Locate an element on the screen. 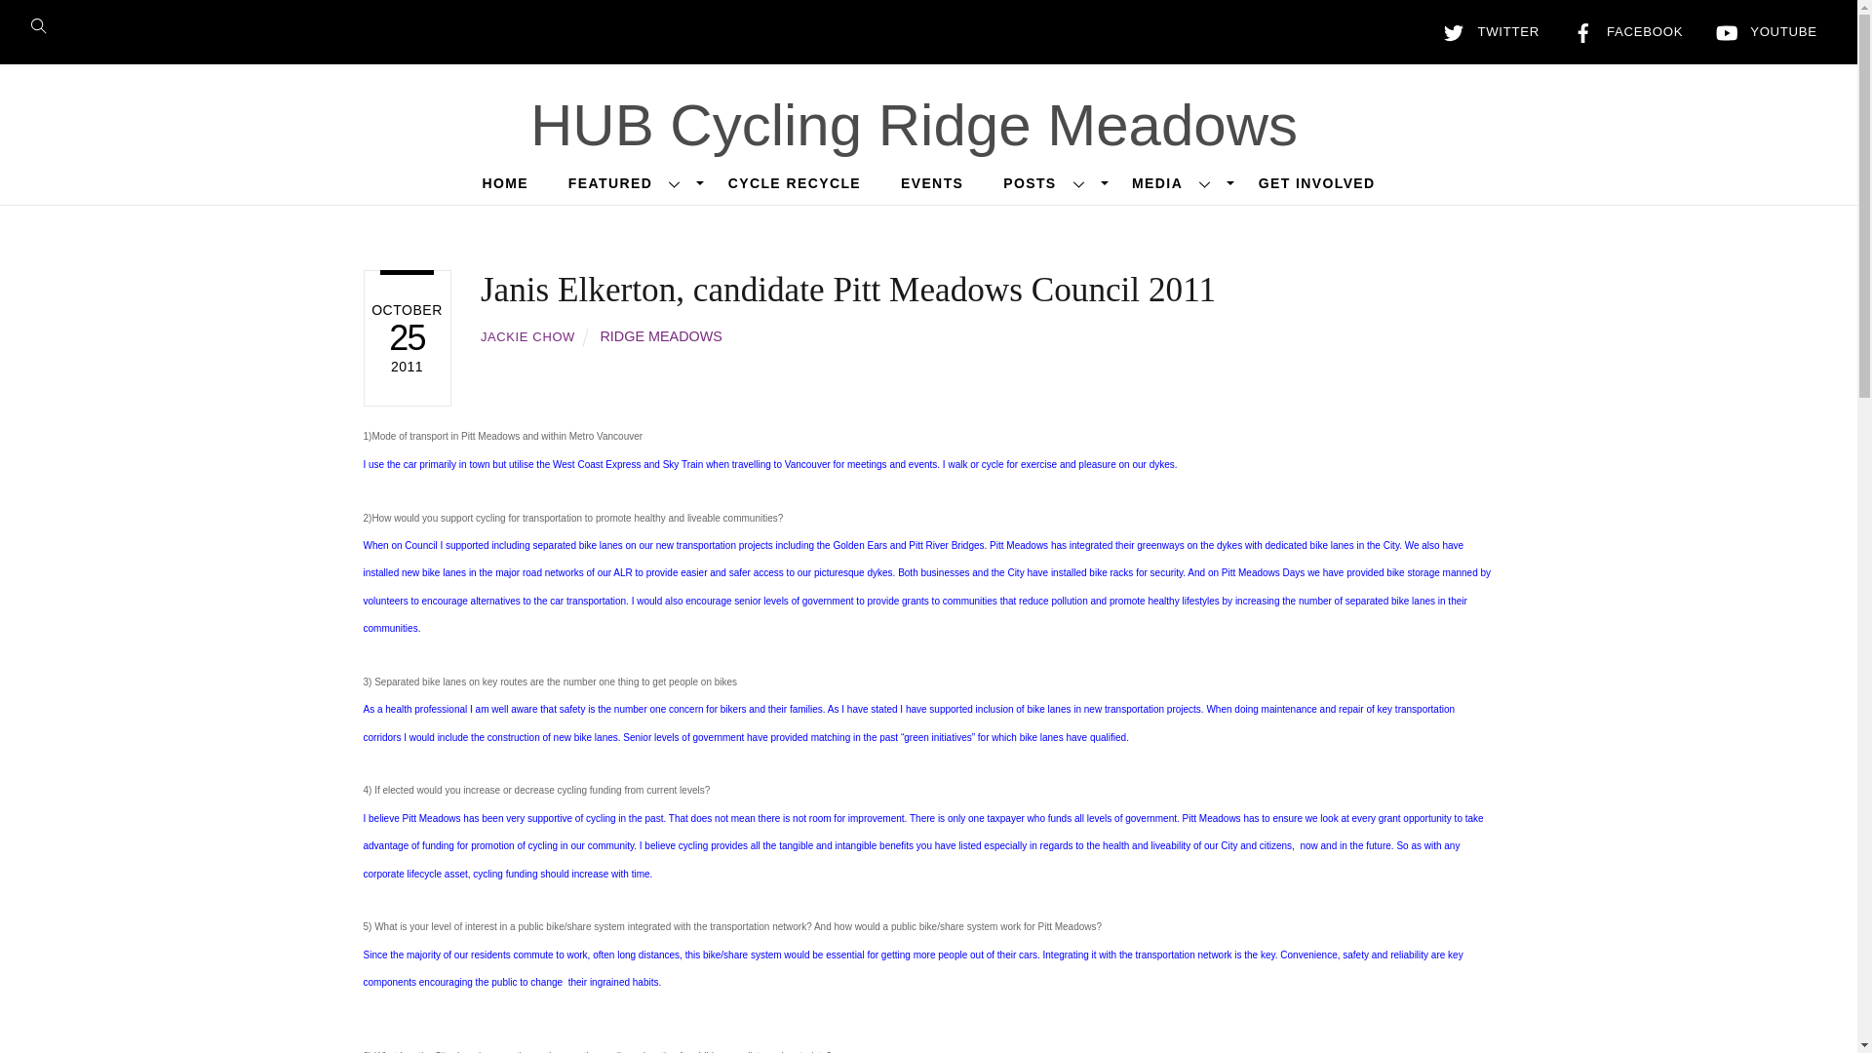  HOME is located at coordinates (504, 183).